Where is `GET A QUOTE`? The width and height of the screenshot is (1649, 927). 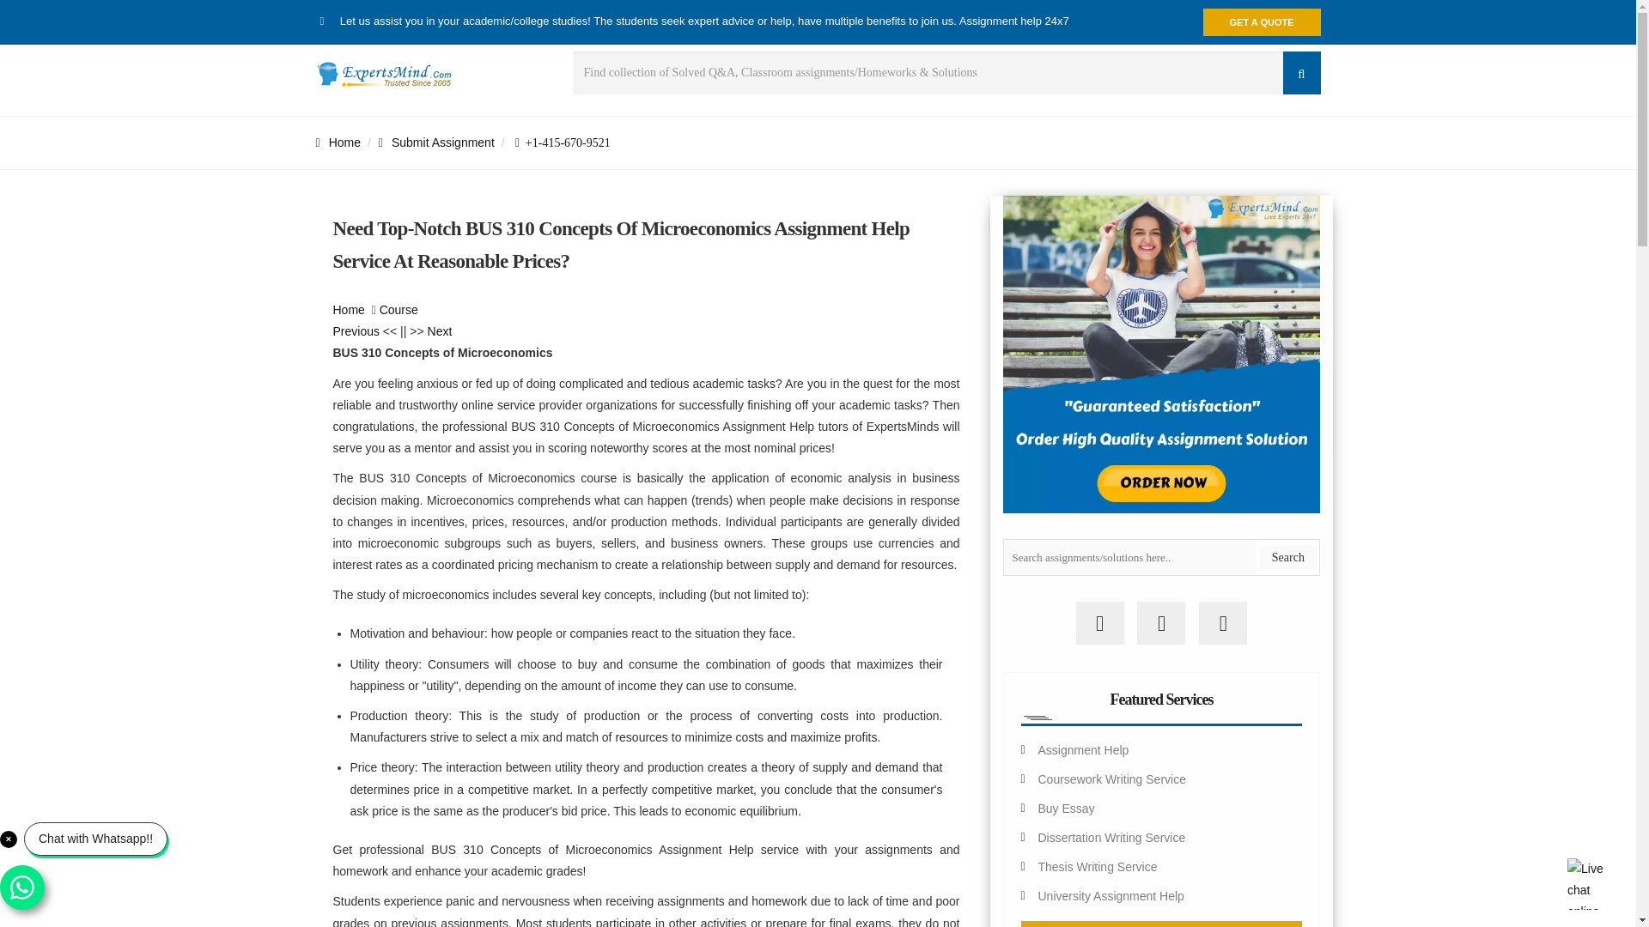 GET A QUOTE is located at coordinates (1262, 22).